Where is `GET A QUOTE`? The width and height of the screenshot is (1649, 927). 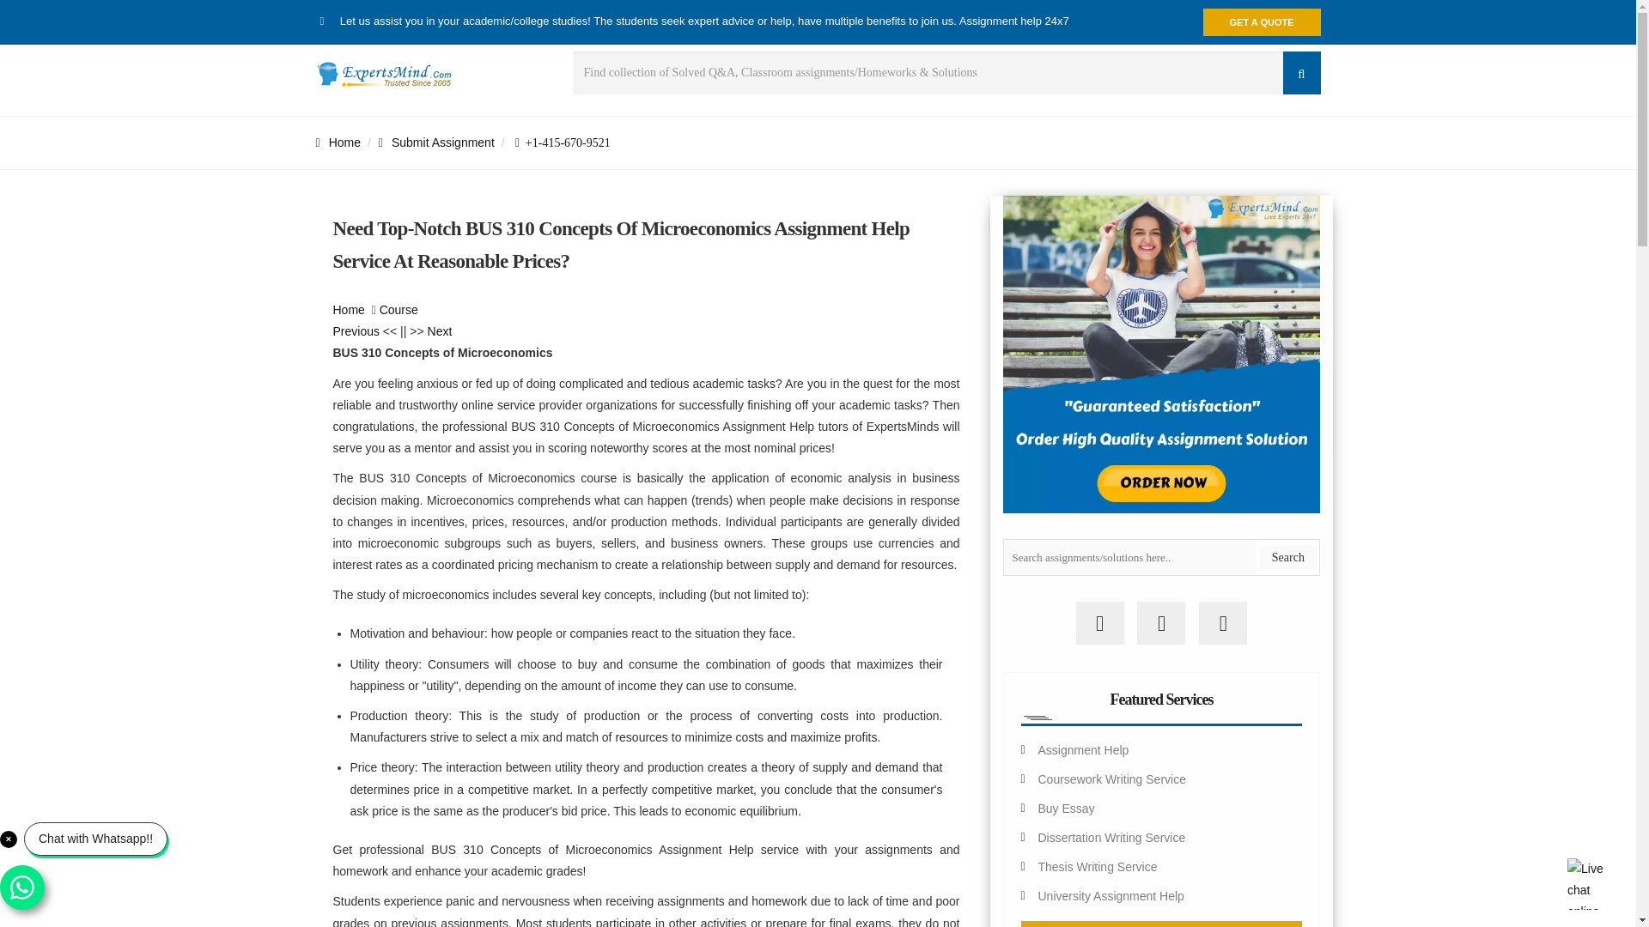 GET A QUOTE is located at coordinates (1262, 22).